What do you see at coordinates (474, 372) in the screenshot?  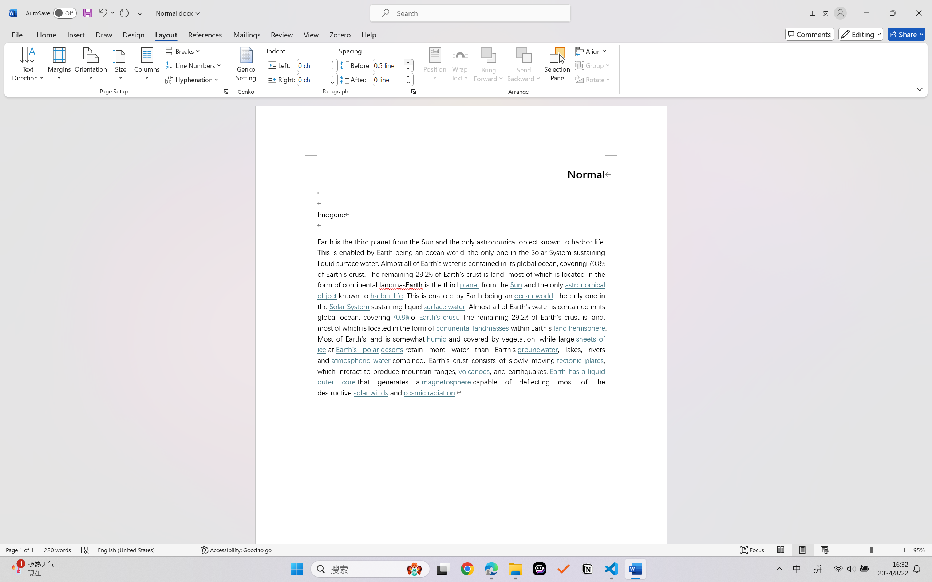 I see `volcanoes` at bounding box center [474, 372].